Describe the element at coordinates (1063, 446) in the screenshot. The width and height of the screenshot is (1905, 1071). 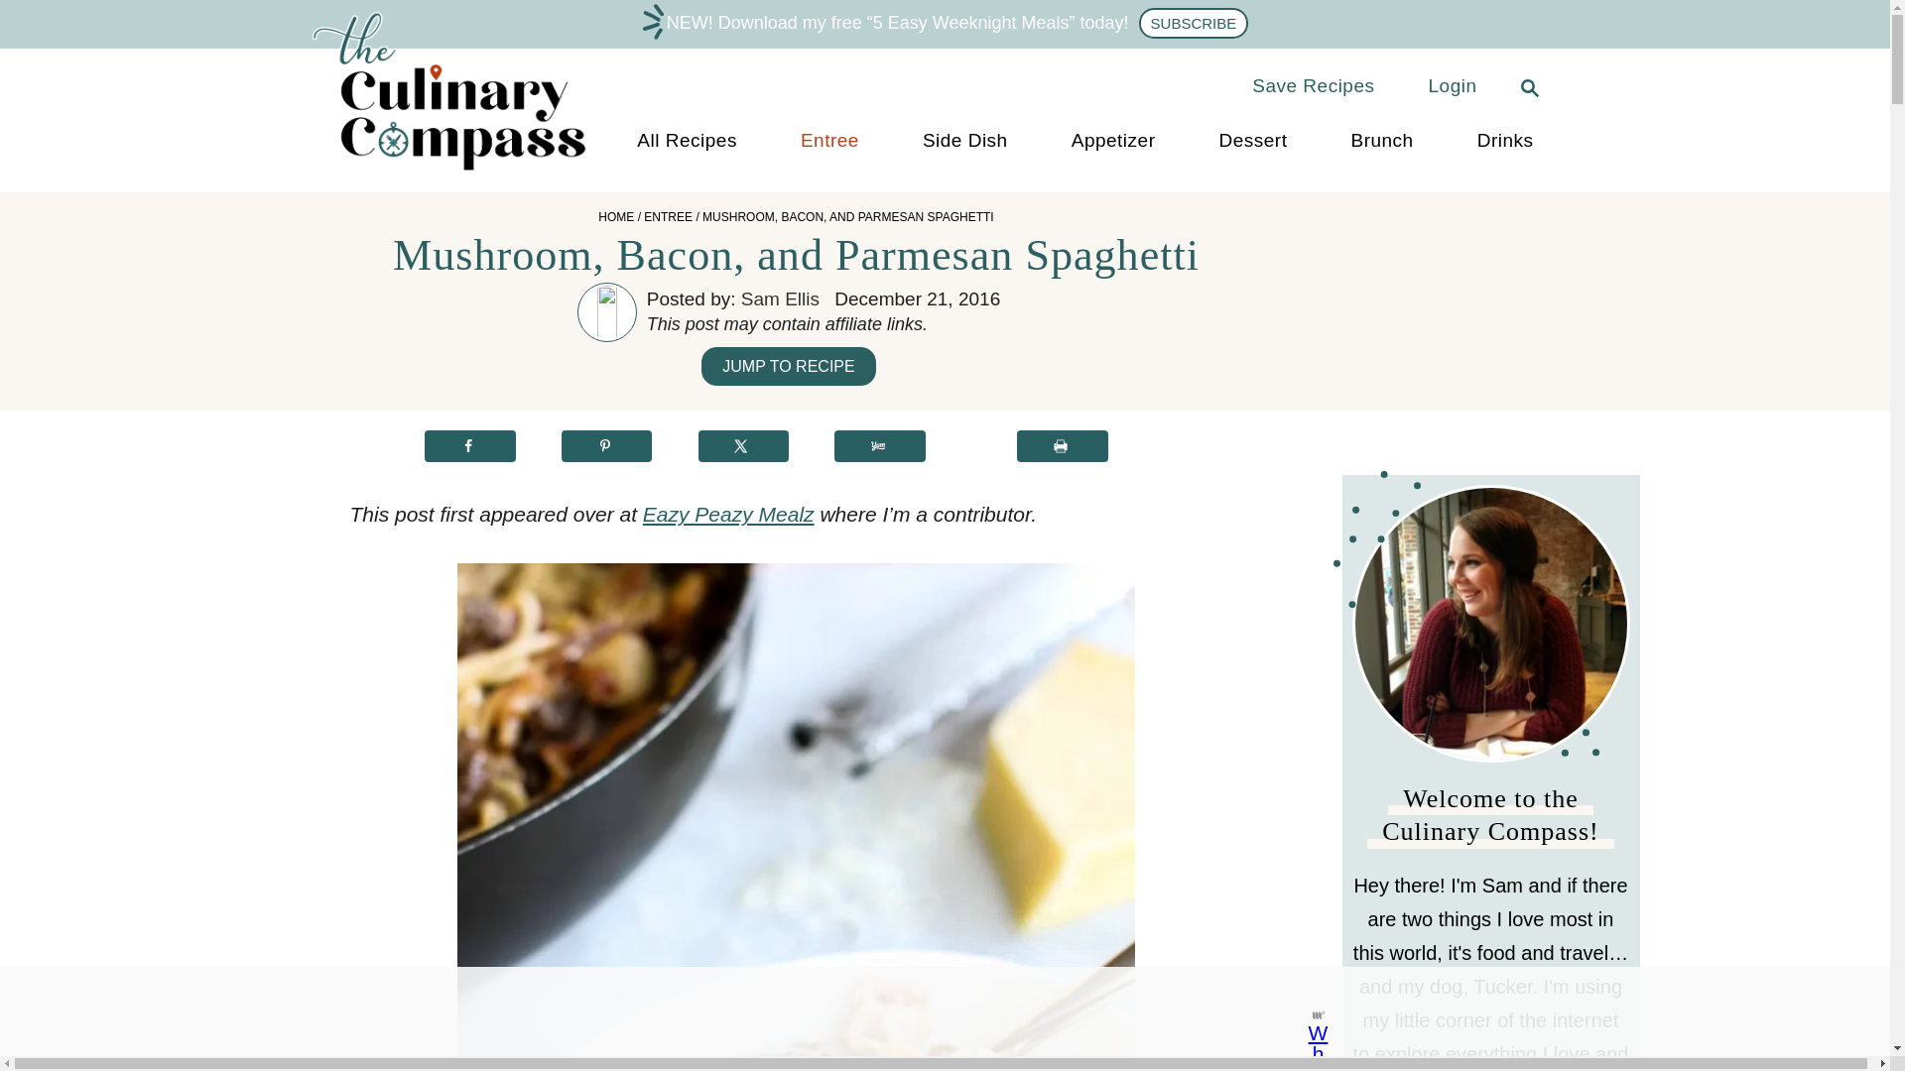
I see `Print this webpage` at that location.